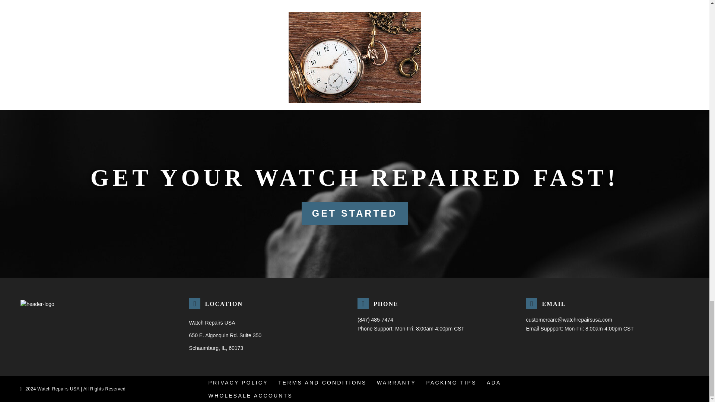 This screenshot has width=715, height=402. I want to click on WHOLESALE ACCOUNTS, so click(250, 396).